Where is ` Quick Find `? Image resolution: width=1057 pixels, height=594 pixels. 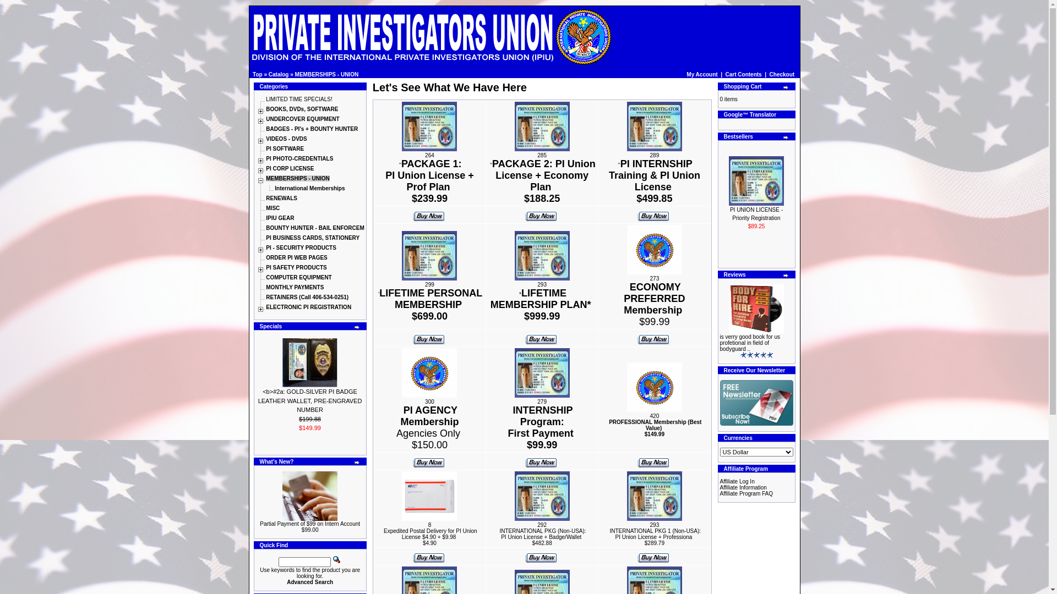  Quick Find  is located at coordinates (337, 560).